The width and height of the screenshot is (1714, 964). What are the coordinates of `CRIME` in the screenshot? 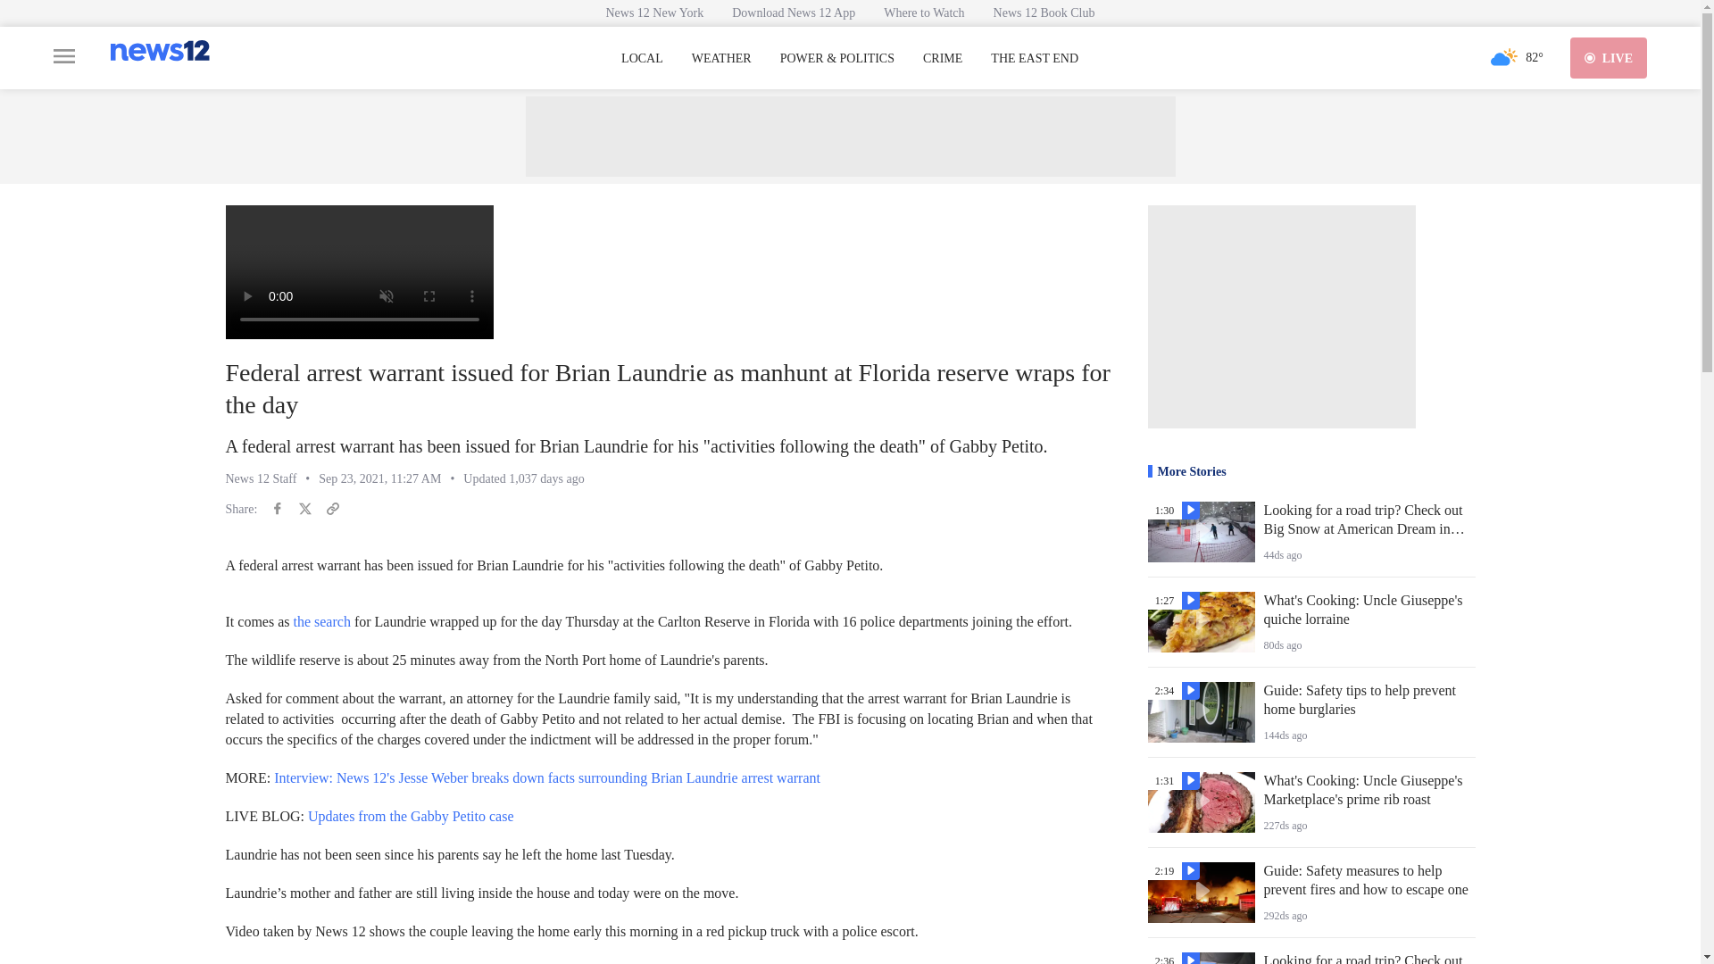 It's located at (943, 59).